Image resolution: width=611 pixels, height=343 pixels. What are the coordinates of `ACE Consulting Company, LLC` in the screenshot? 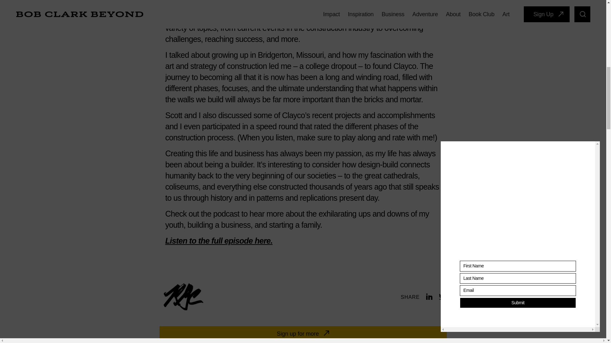 It's located at (301, 5).